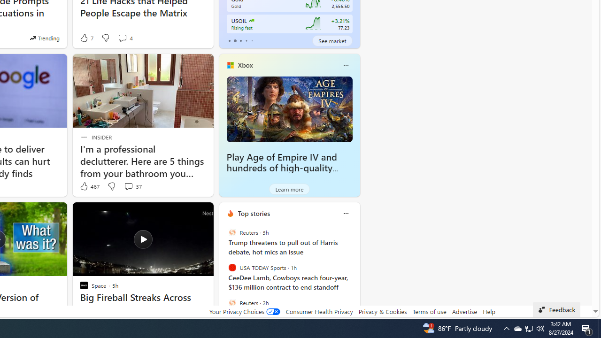  What do you see at coordinates (382, 311) in the screenshot?
I see `Privacy & Cookies` at bounding box center [382, 311].